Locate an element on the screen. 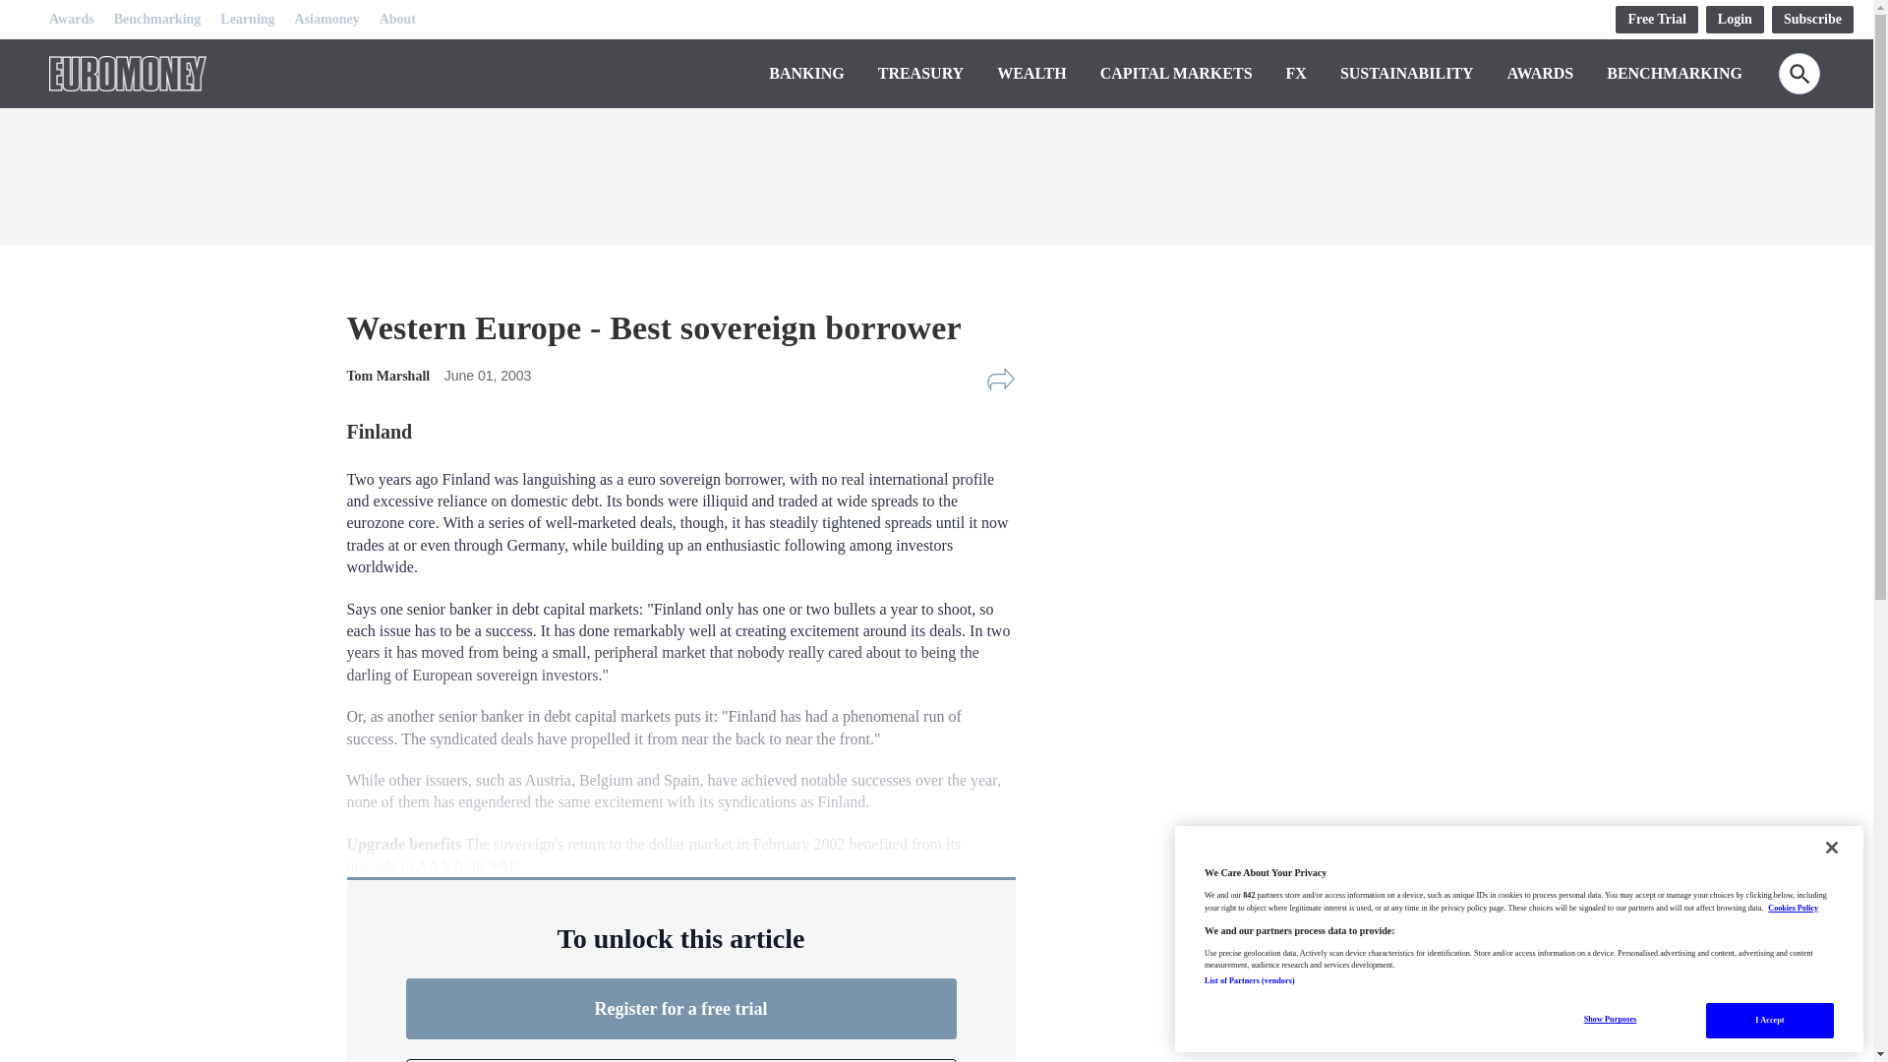 This screenshot has width=1888, height=1062. WEALTH is located at coordinates (1031, 73).